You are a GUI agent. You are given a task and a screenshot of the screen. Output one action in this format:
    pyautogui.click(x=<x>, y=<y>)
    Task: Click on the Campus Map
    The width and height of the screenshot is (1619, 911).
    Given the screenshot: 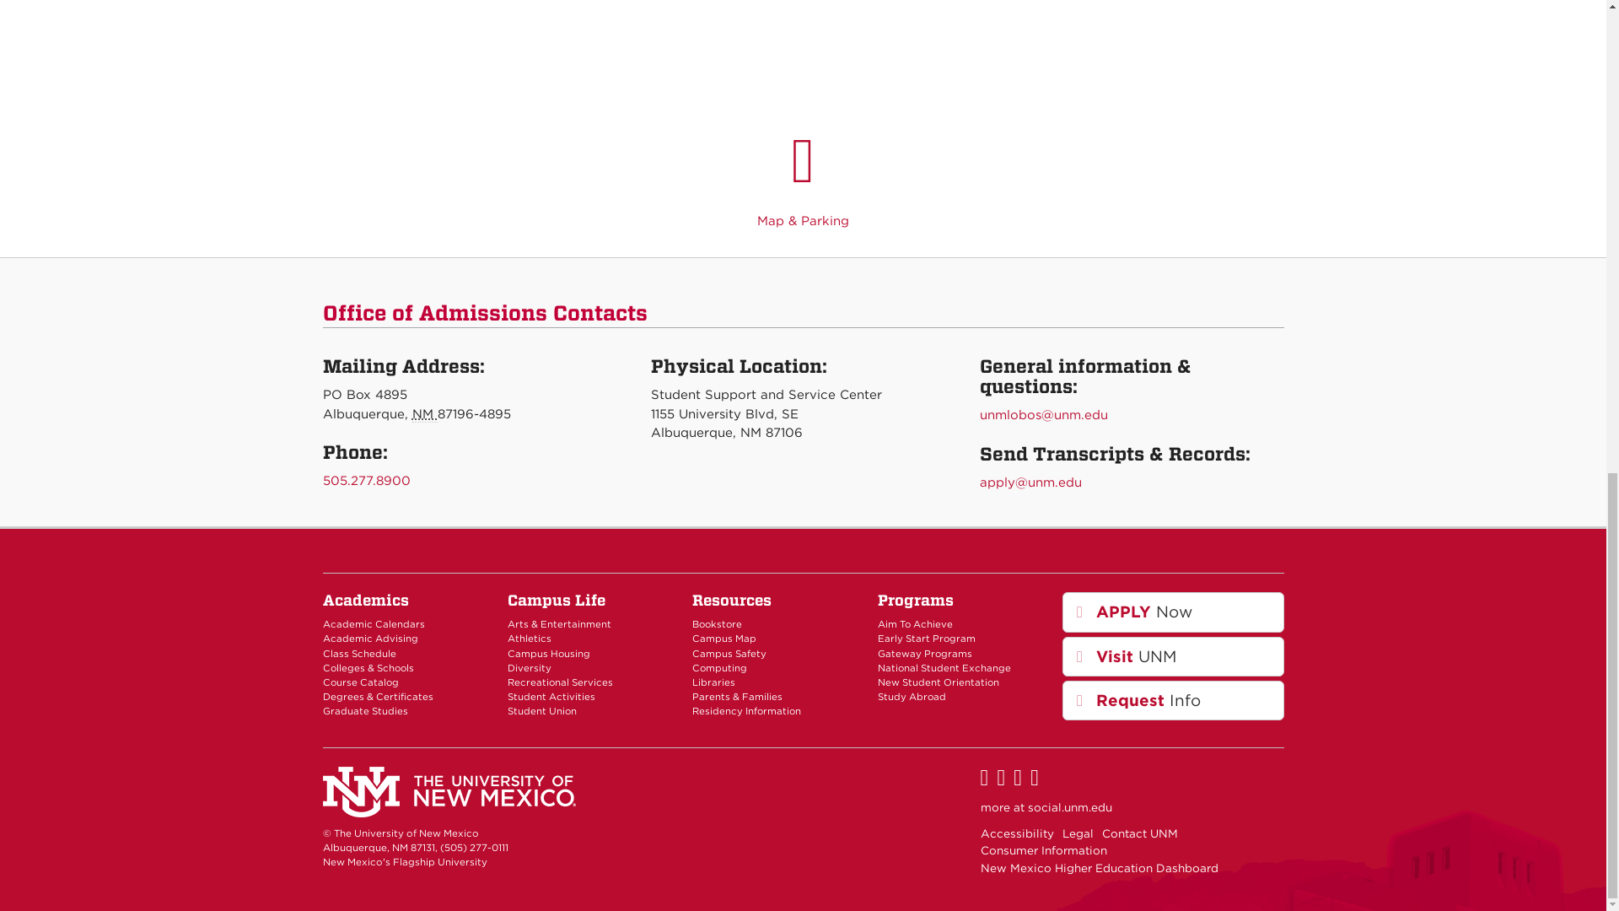 What is the action you would take?
    pyautogui.click(x=723, y=638)
    